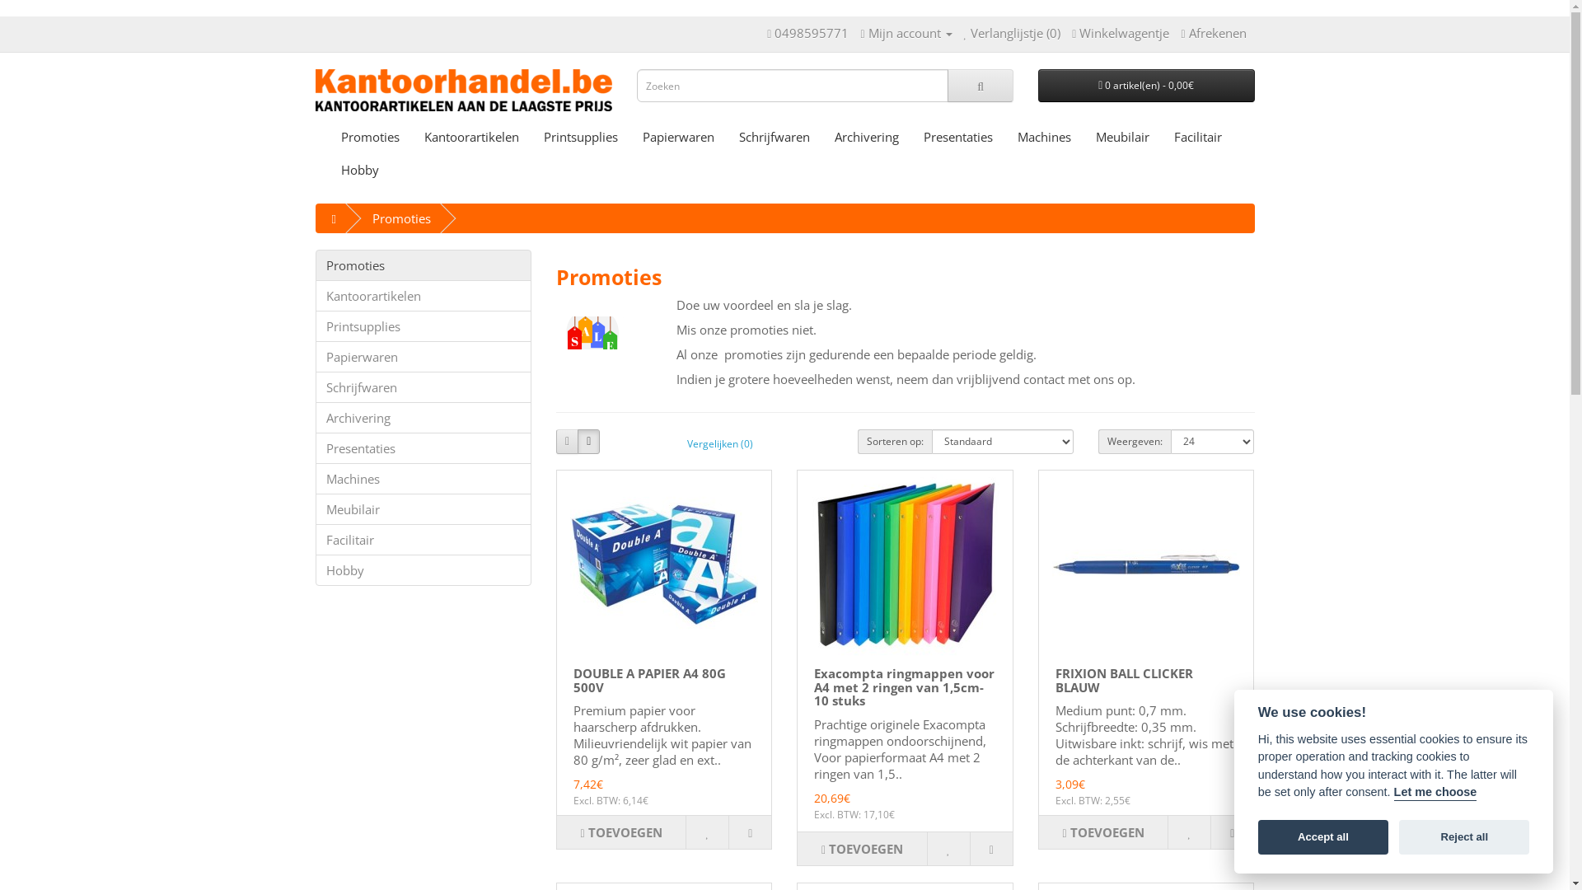 The height and width of the screenshot is (890, 1582). What do you see at coordinates (862, 849) in the screenshot?
I see `TOEVOEGEN` at bounding box center [862, 849].